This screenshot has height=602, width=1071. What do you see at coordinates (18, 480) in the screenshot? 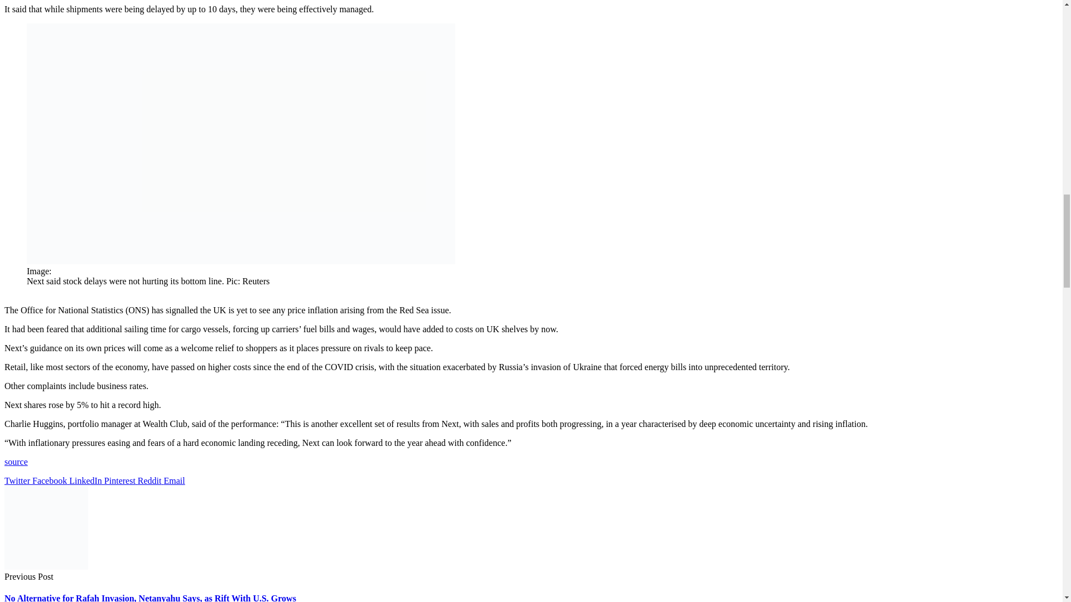
I see `Tweet This!` at bounding box center [18, 480].